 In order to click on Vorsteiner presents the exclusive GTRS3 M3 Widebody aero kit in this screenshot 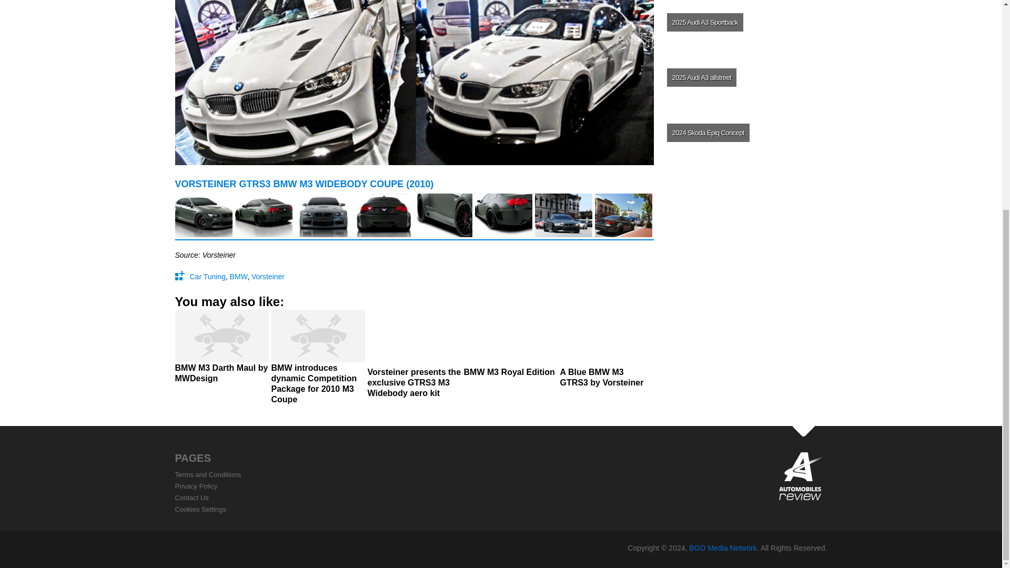, I will do `click(413, 358)`.